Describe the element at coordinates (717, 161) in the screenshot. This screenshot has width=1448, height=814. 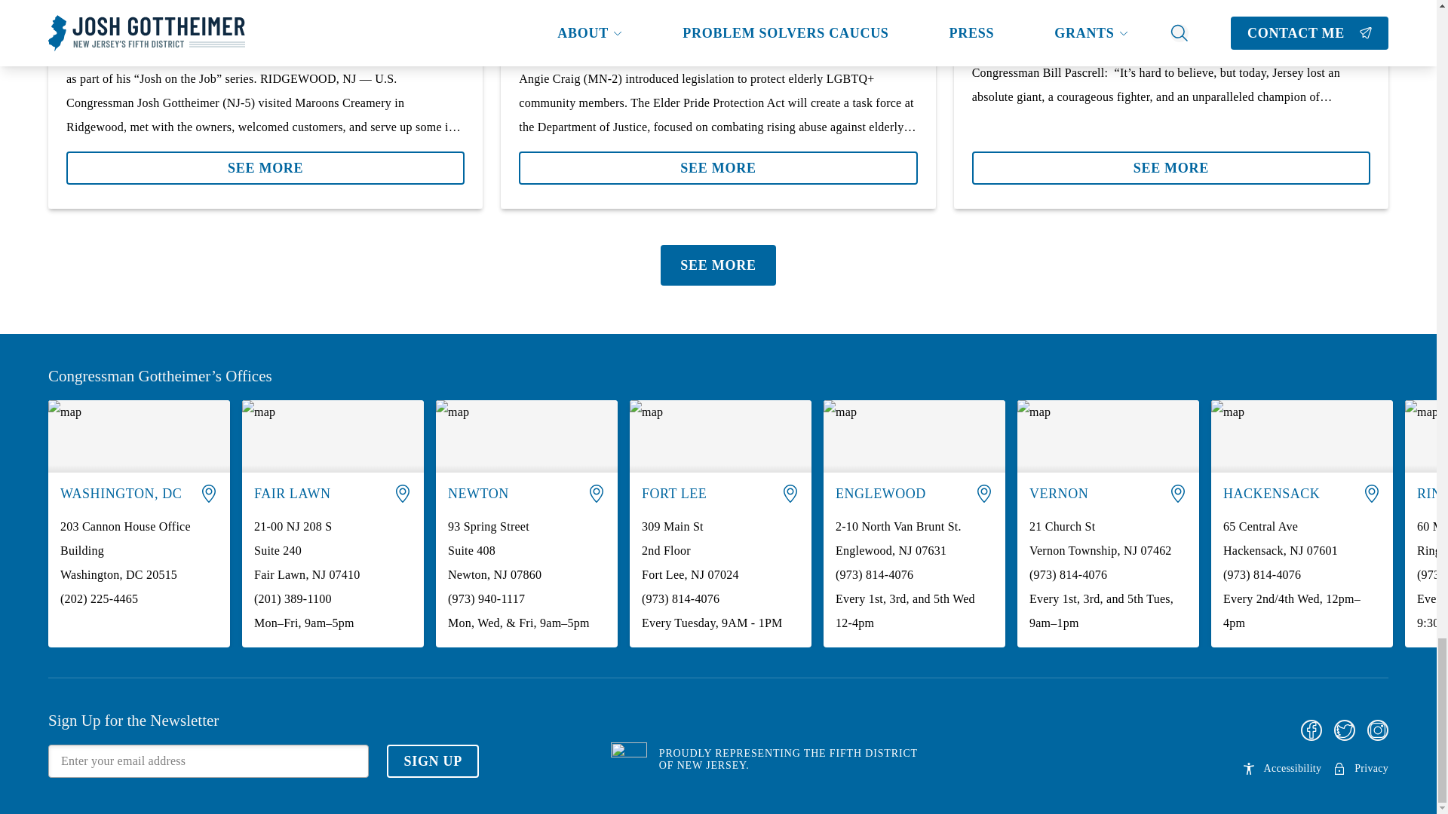
I see `SEE MORE` at that location.